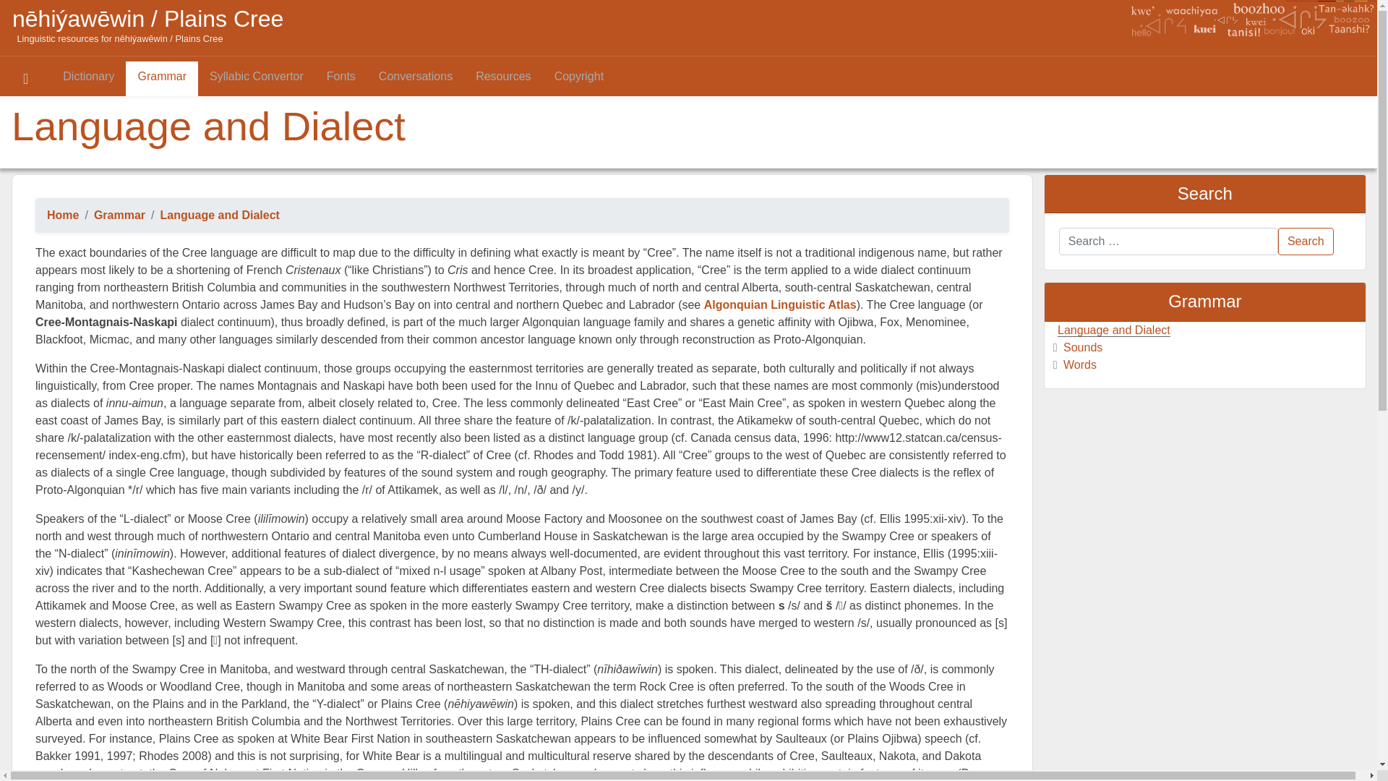 The height and width of the screenshot is (781, 1388). I want to click on Words, so click(1080, 364).